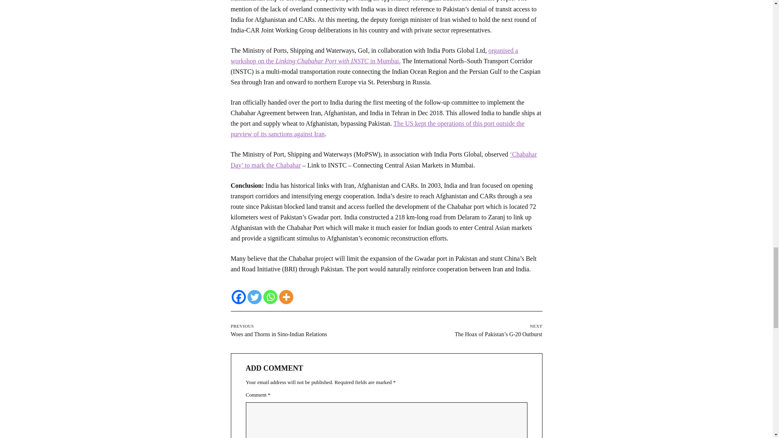 The height and width of the screenshot is (438, 779). Describe the element at coordinates (255, 297) in the screenshot. I see `Twitter` at that location.